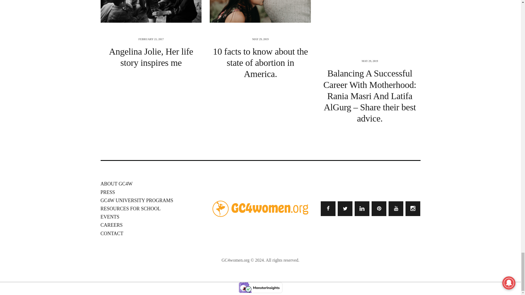 This screenshot has height=295, width=525. What do you see at coordinates (260, 287) in the screenshot?
I see `Verified by MonsterInsights` at bounding box center [260, 287].